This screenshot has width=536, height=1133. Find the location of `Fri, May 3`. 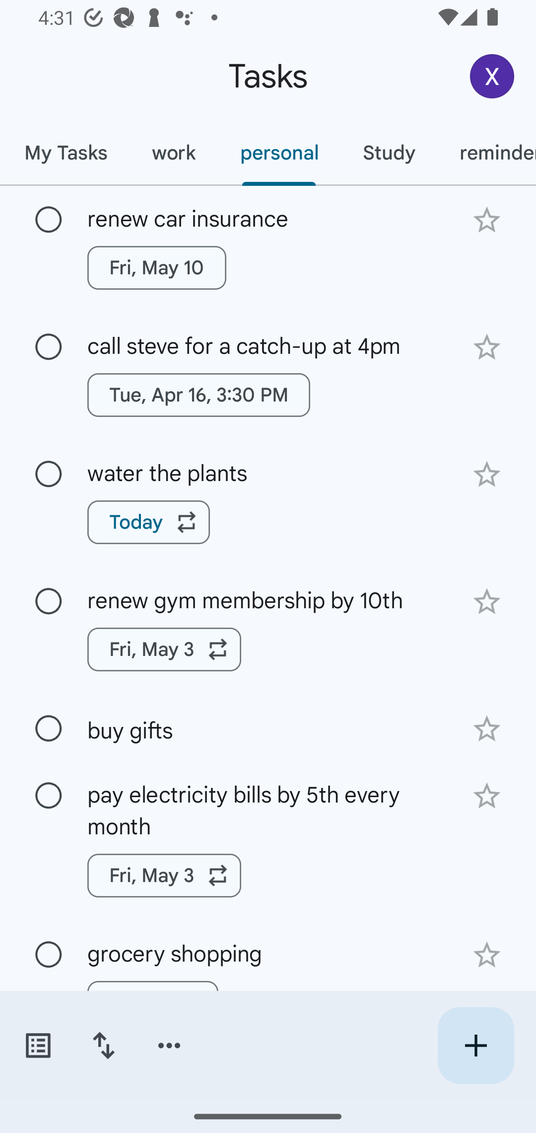

Fri, May 3 is located at coordinates (164, 876).